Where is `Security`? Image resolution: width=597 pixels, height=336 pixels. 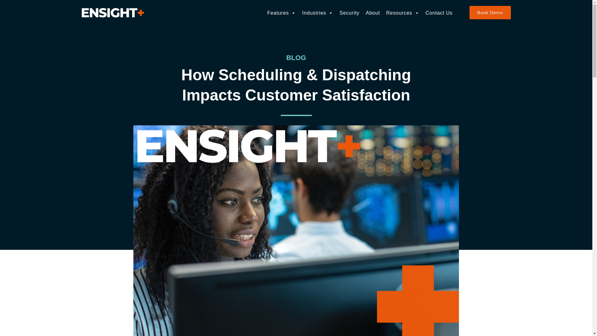
Security is located at coordinates (349, 13).